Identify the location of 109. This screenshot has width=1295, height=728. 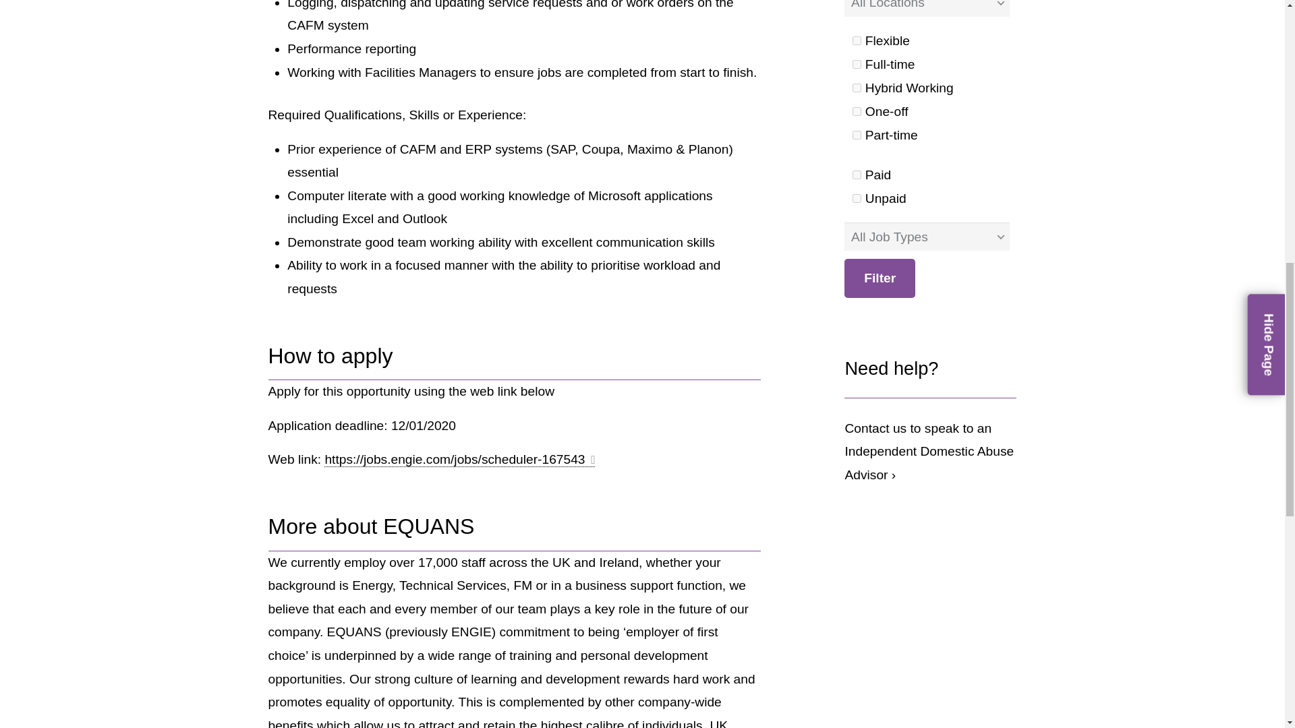
(857, 174).